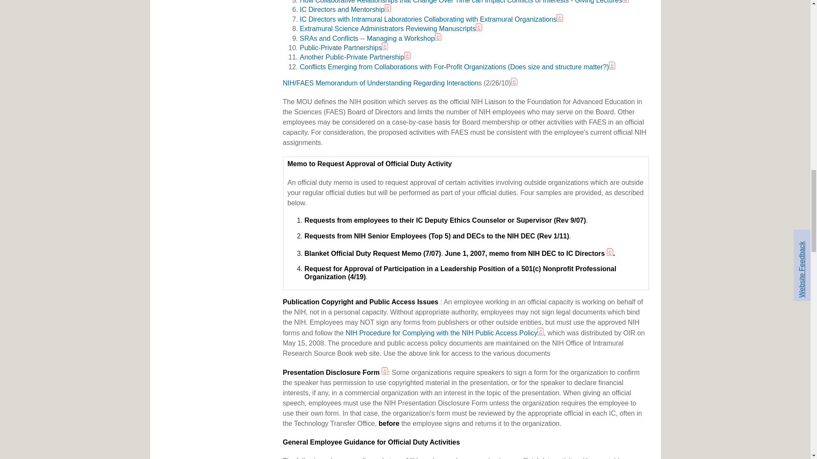 This screenshot has width=817, height=459. Describe the element at coordinates (342, 9) in the screenshot. I see `IC Directors and Mentorship` at that location.